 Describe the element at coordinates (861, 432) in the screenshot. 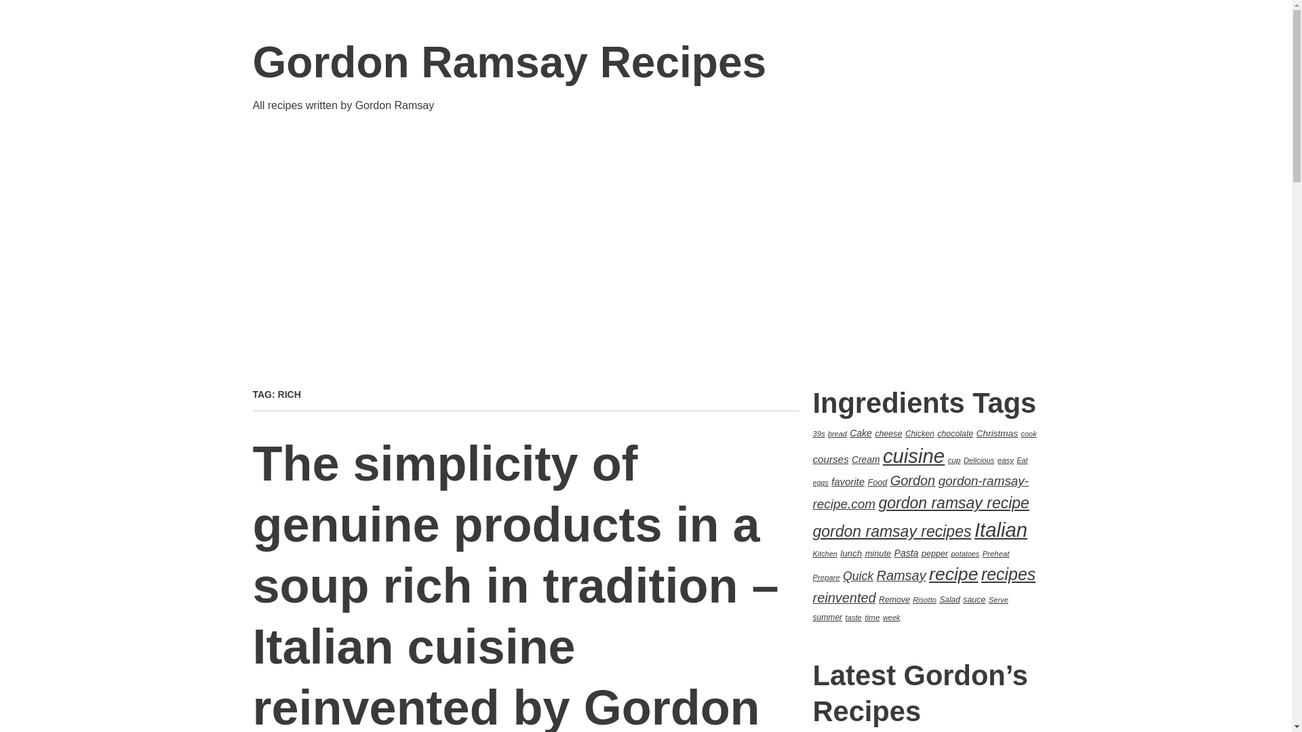

I see `Cake` at that location.